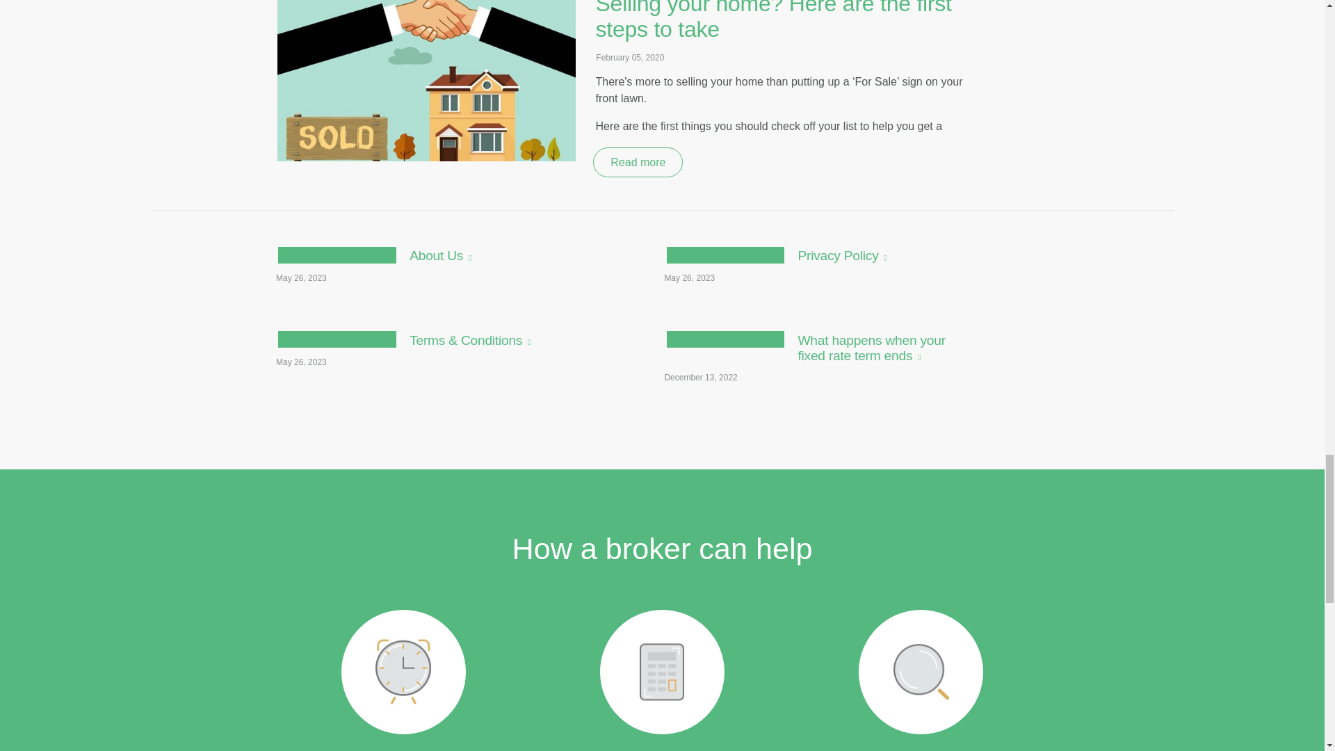  I want to click on Selling your home? Here are the first steps to take, so click(778, 213).